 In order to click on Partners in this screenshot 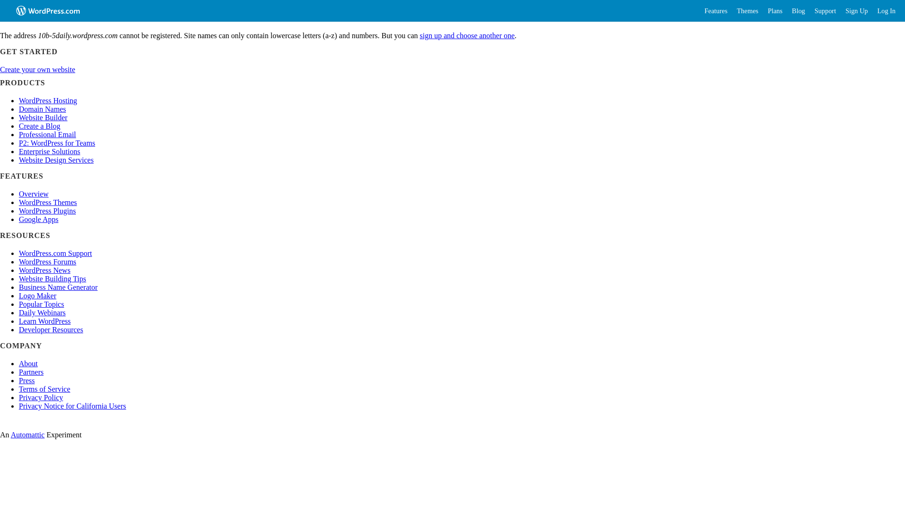, I will do `click(31, 372)`.